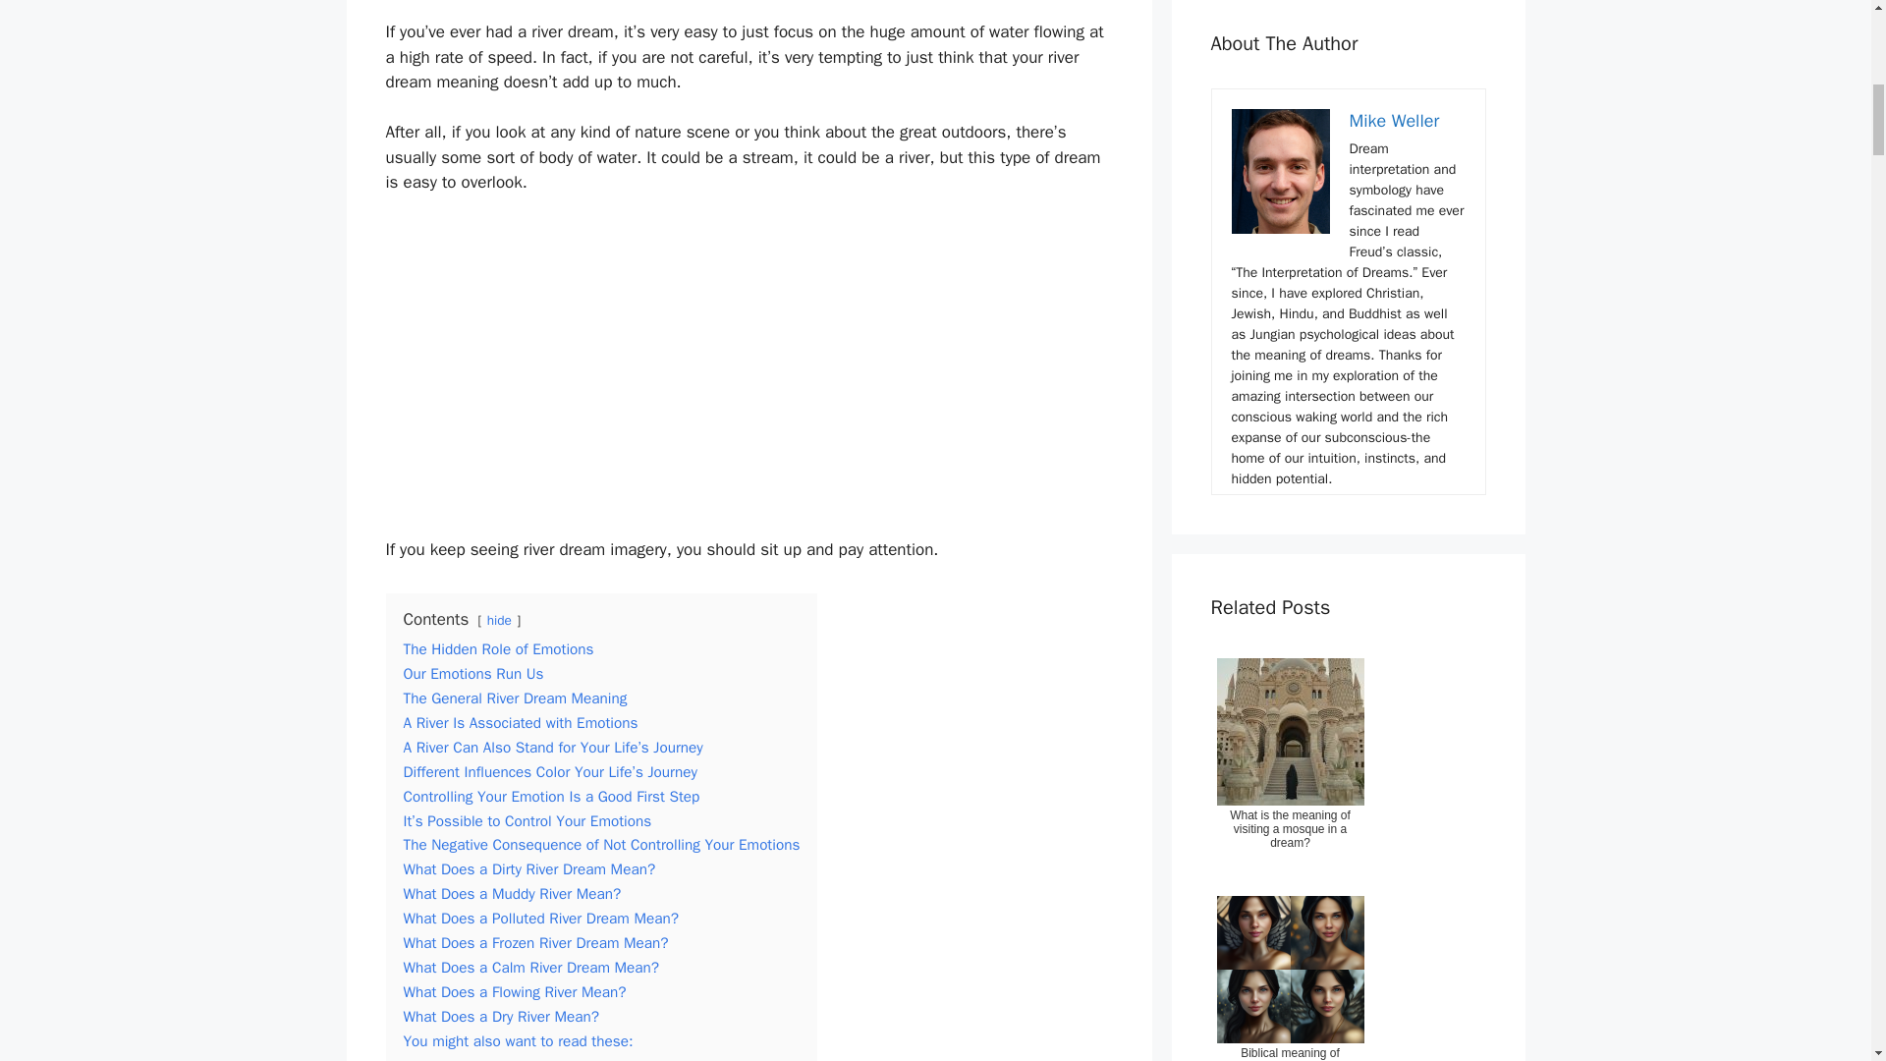 This screenshot has width=1886, height=1061. What do you see at coordinates (520, 723) in the screenshot?
I see `A River Is Associated with Emotions` at bounding box center [520, 723].